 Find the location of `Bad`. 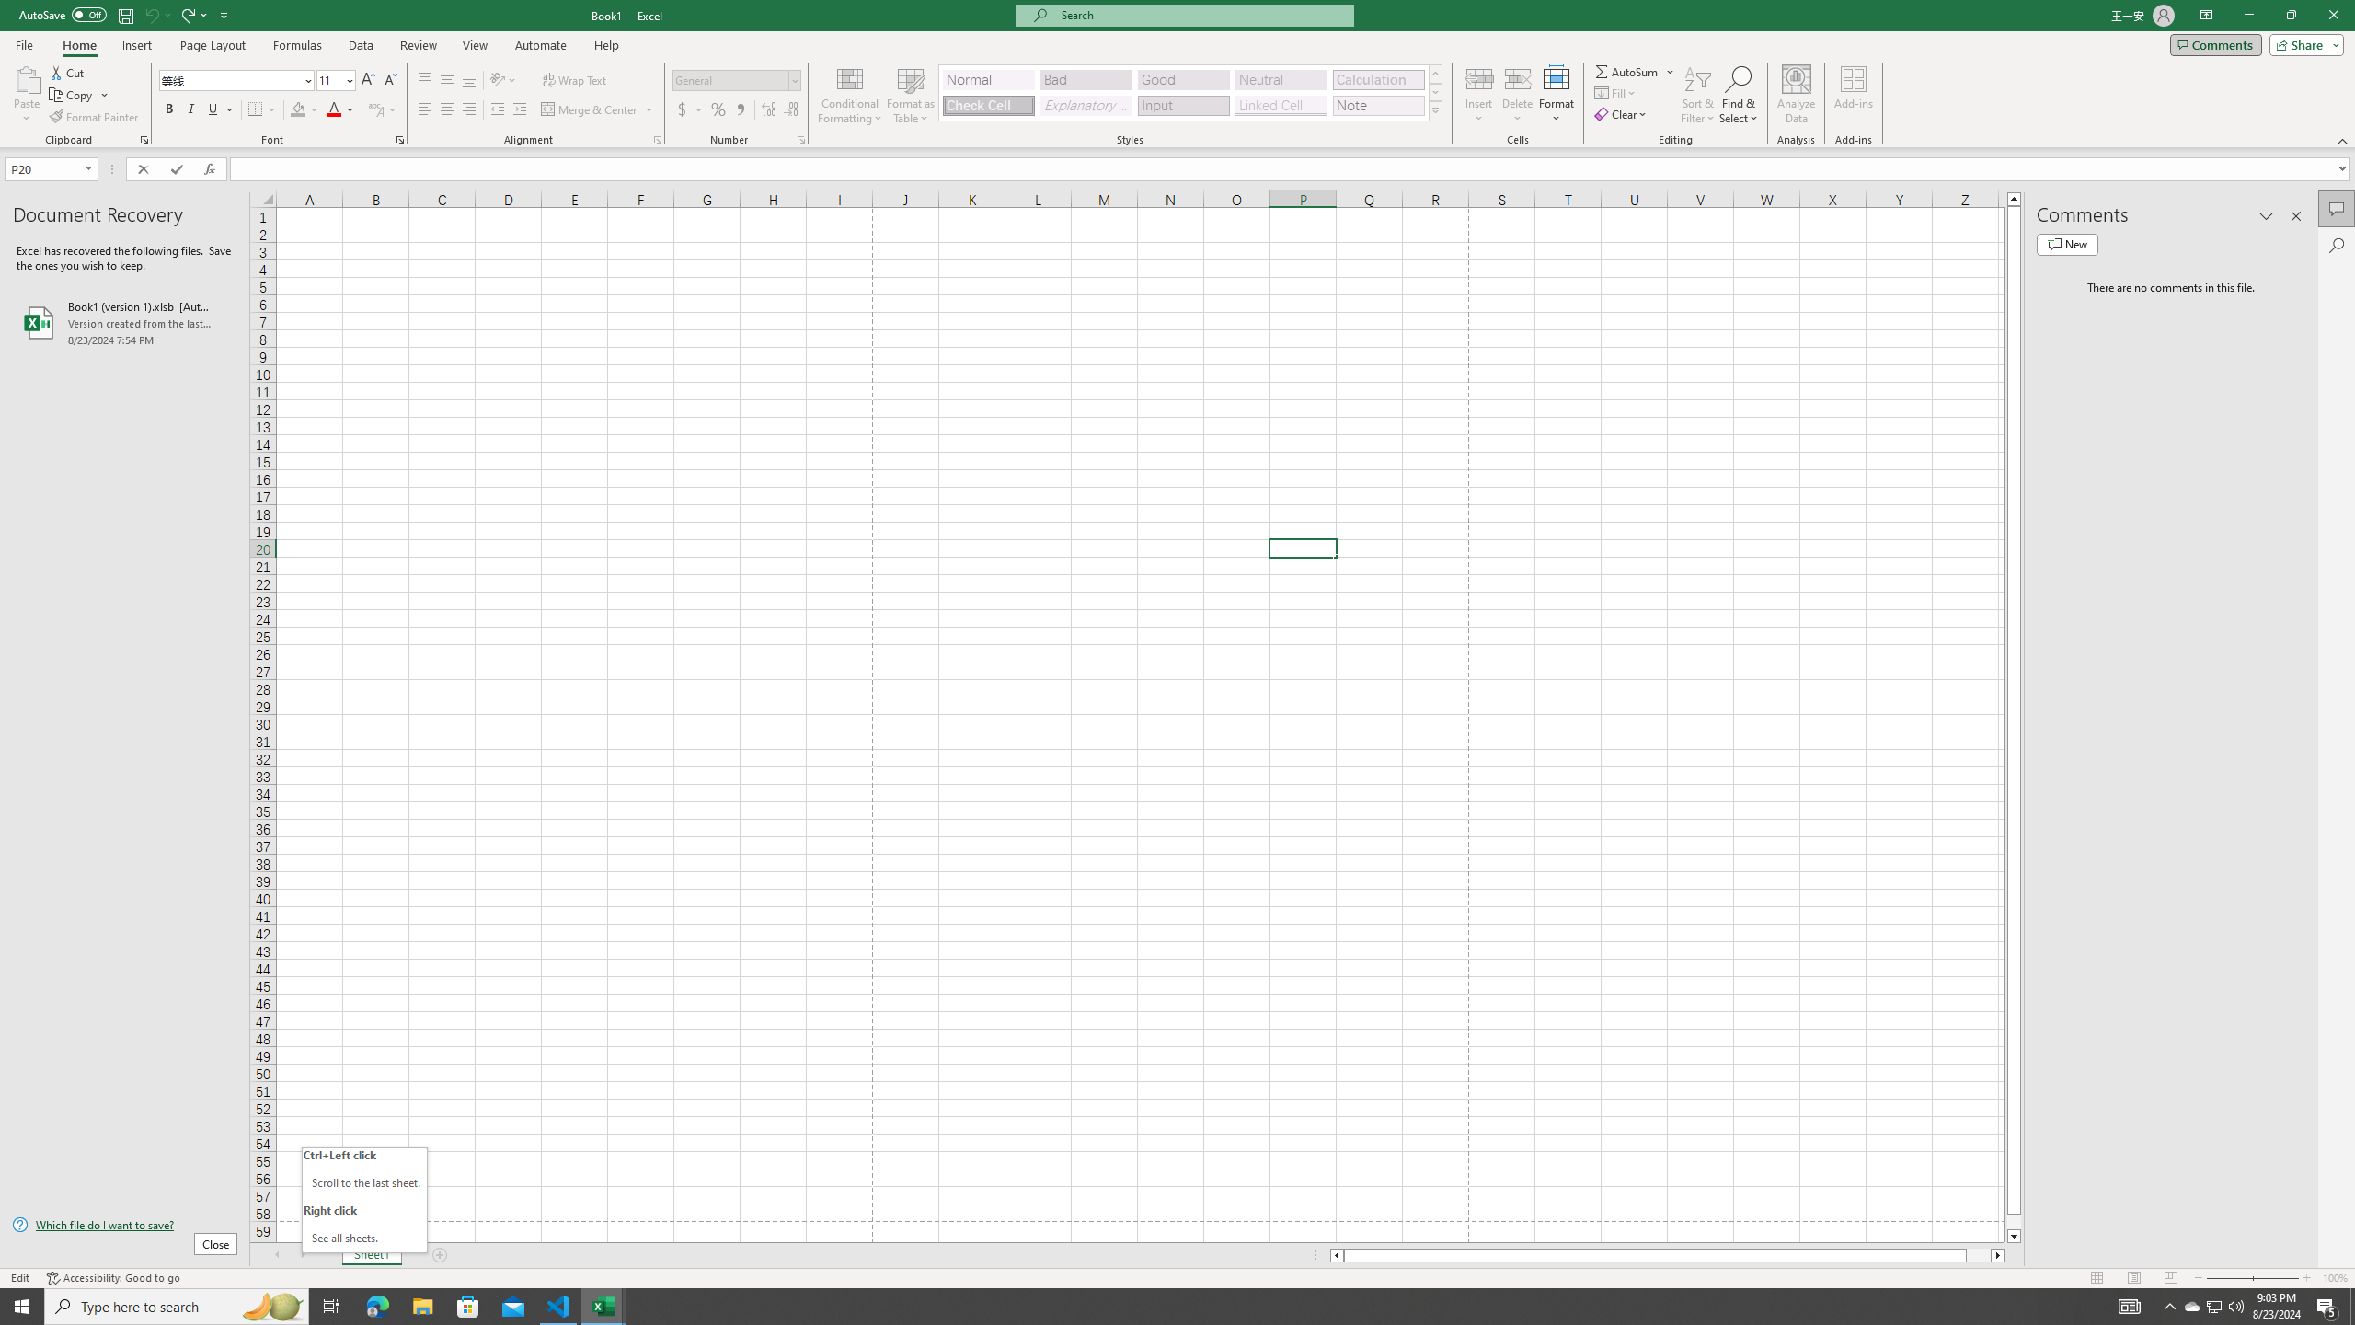

Bad is located at coordinates (1086, 79).